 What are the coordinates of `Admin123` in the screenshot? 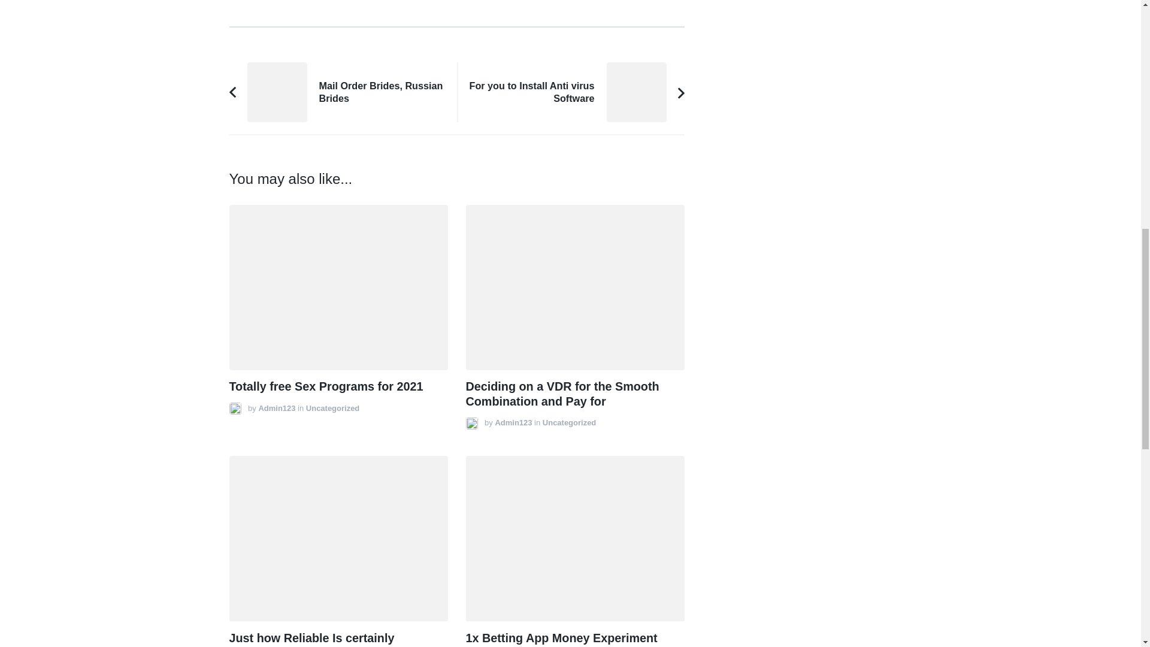 It's located at (343, 92).